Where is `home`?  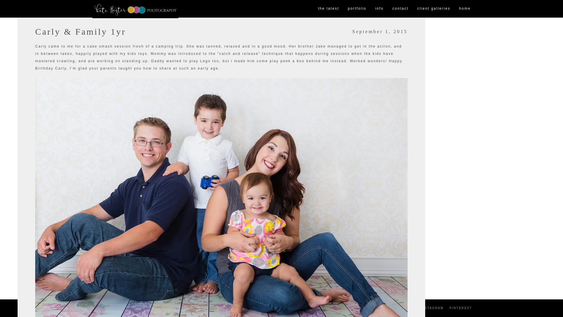 home is located at coordinates (465, 9).